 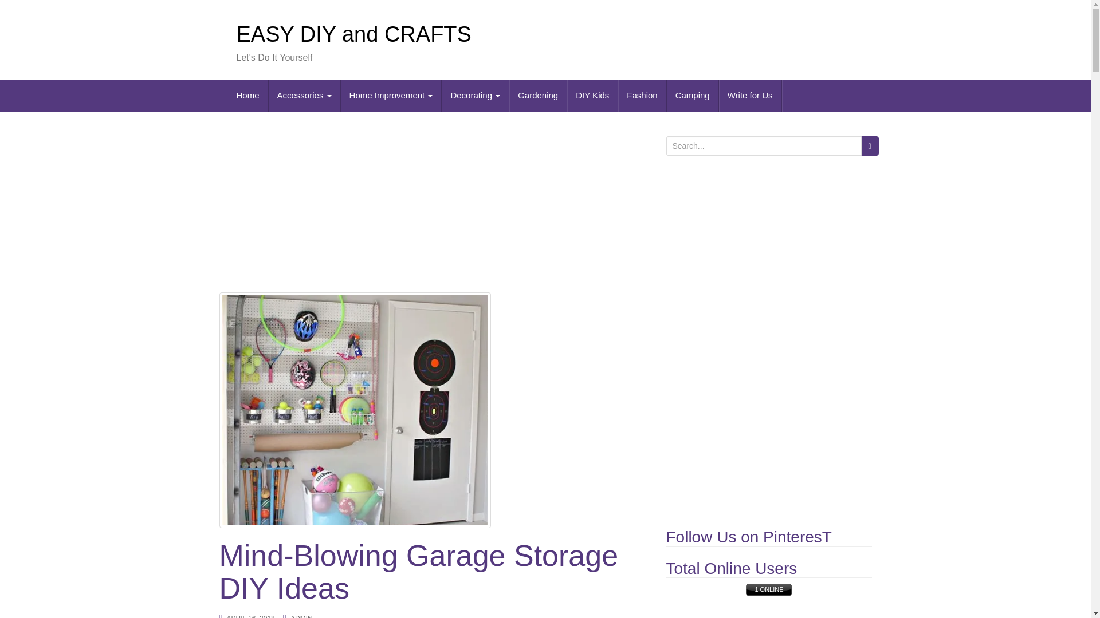 I want to click on Advertisement, so click(x=434, y=207).